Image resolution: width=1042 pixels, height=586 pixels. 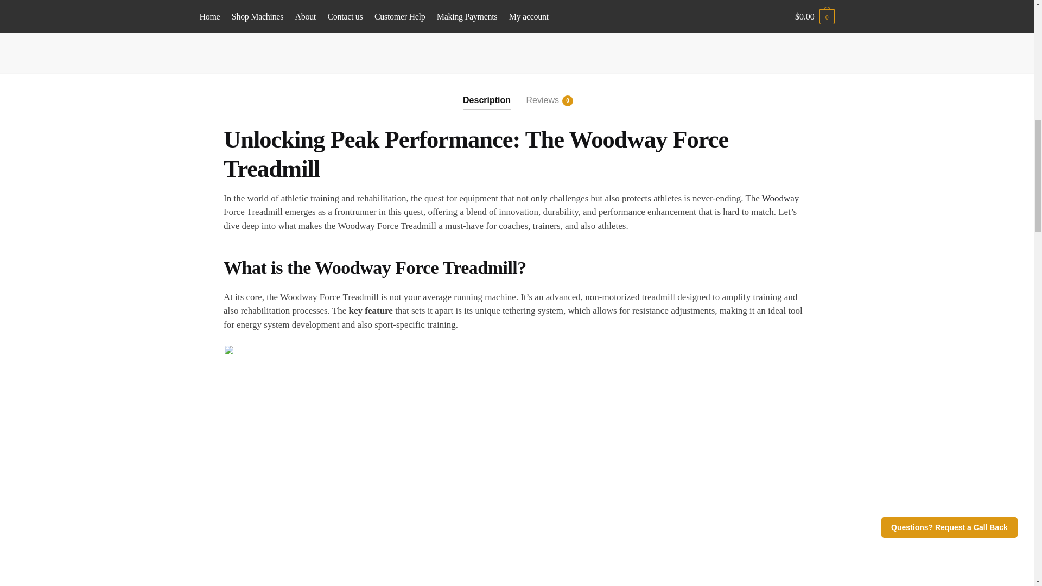 What do you see at coordinates (780, 198) in the screenshot?
I see `Add to cart` at bounding box center [780, 198].